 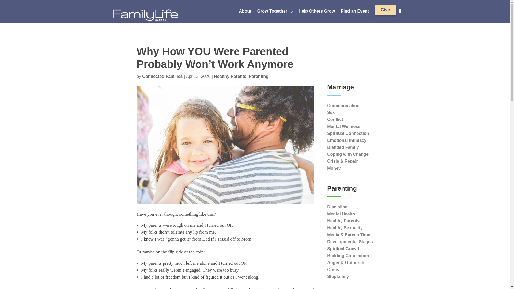 What do you see at coordinates (146, 15) in the screenshot?
I see `FL-CANADA-WHITE-LOGO` at bounding box center [146, 15].